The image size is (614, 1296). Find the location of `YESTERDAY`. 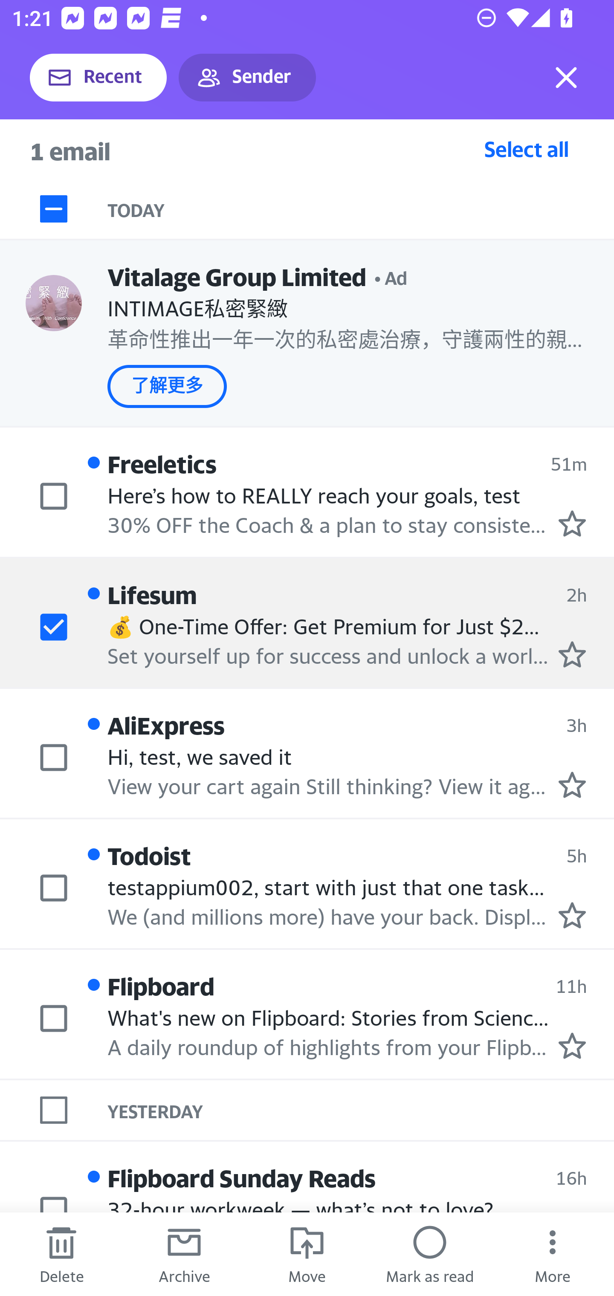

YESTERDAY is located at coordinates (361, 1110).